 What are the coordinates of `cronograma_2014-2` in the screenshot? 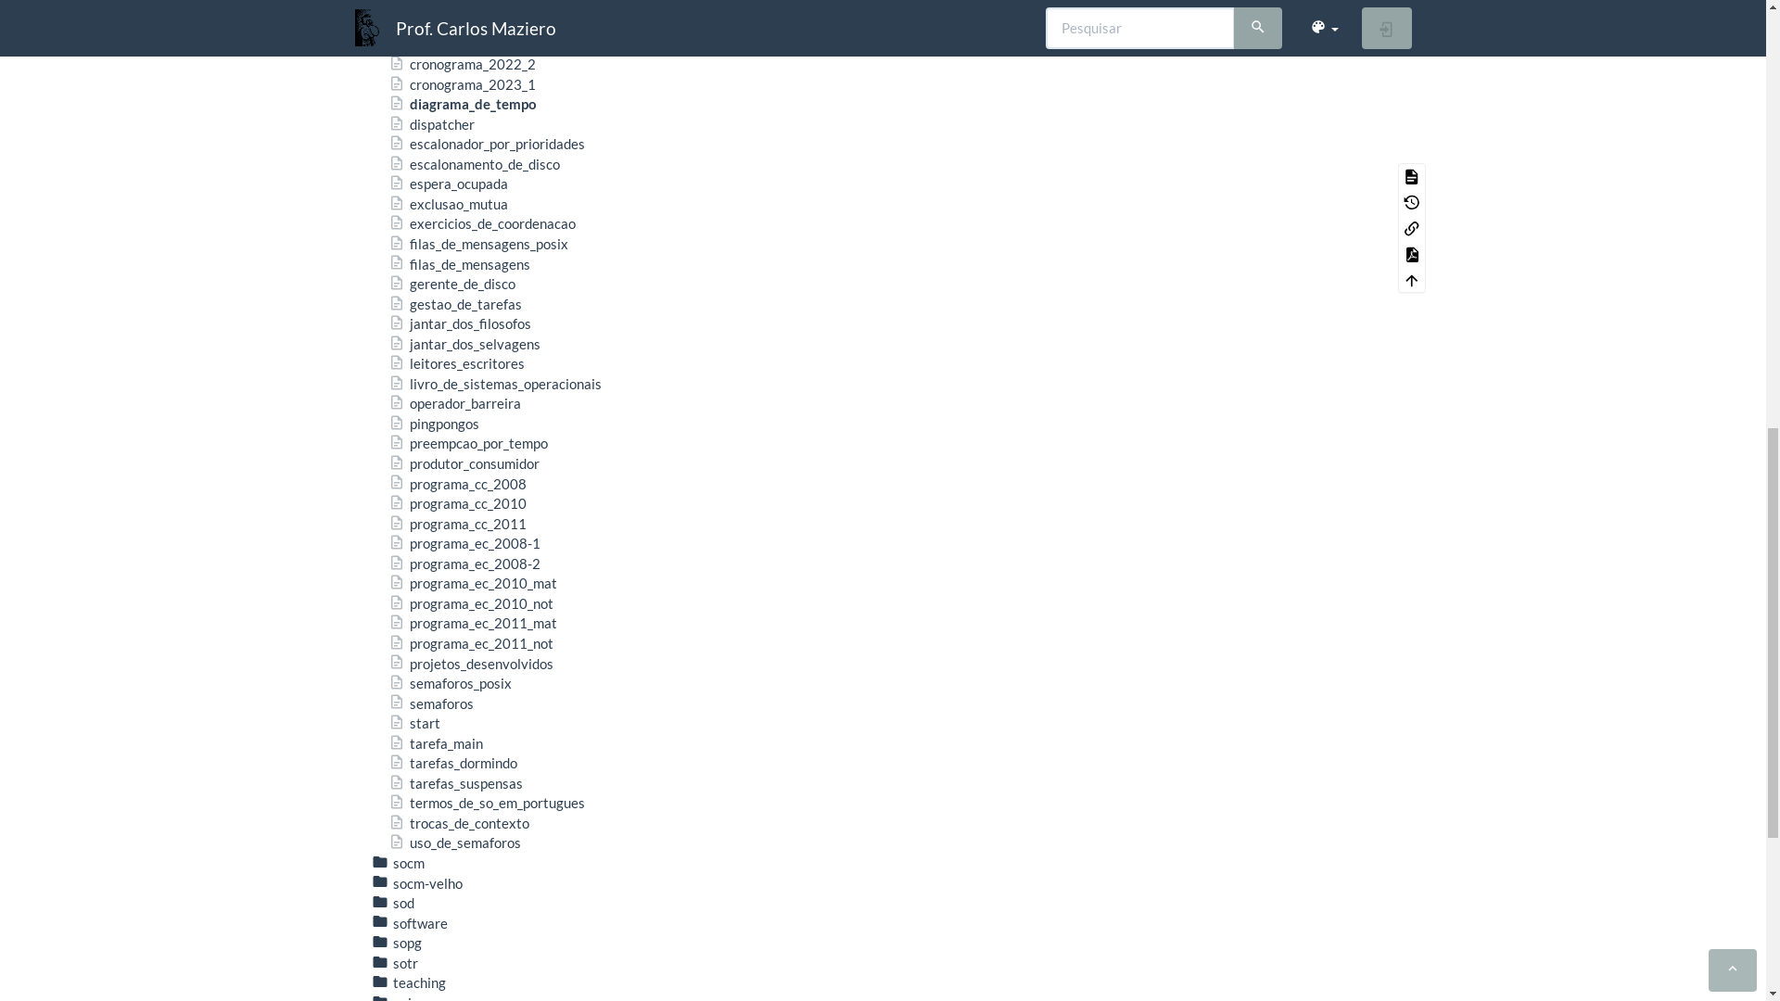 It's located at (461, 856).